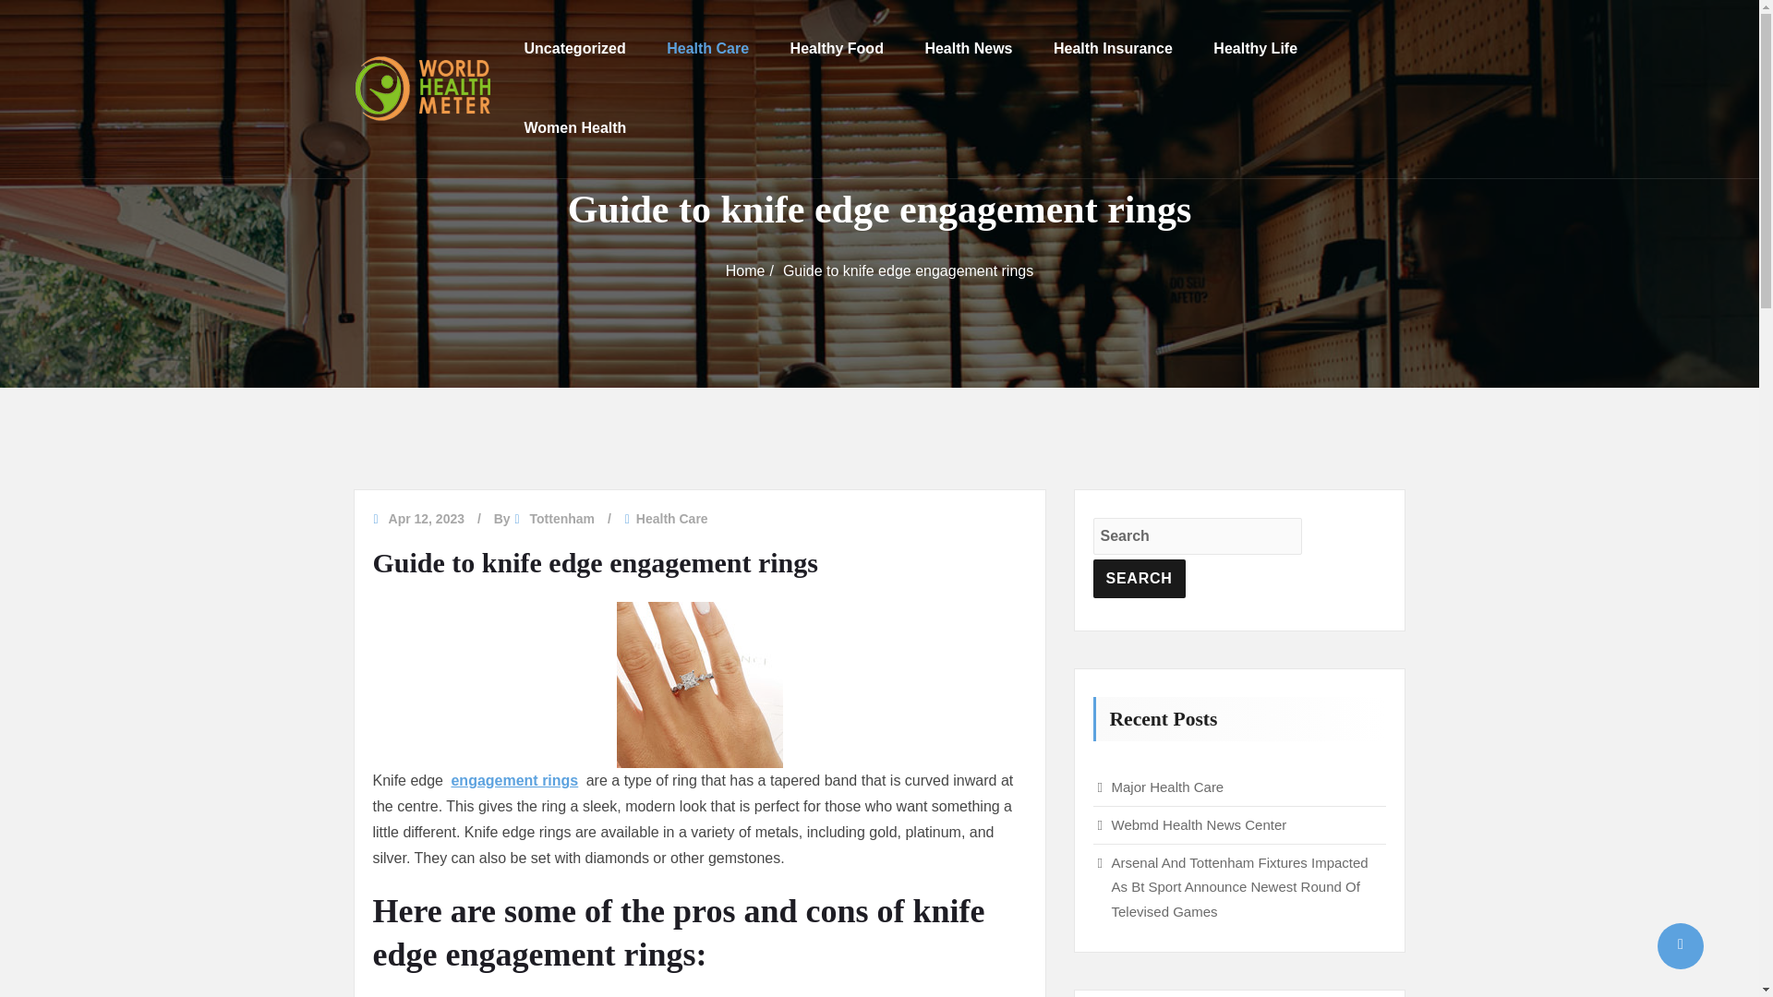 The width and height of the screenshot is (1773, 997). I want to click on Home, so click(745, 271).